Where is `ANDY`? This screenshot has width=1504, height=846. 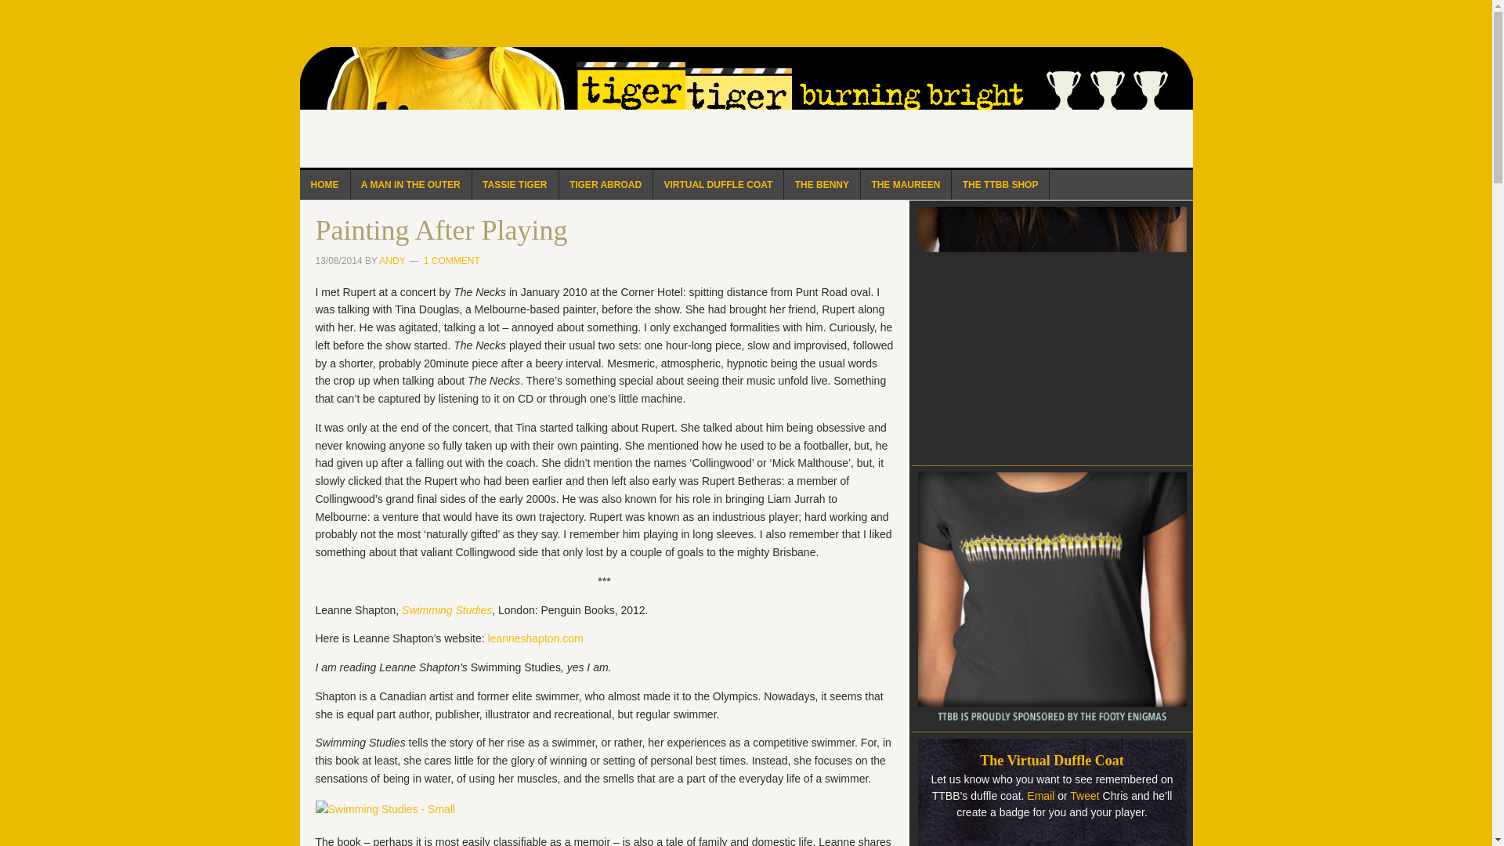
ANDY is located at coordinates (392, 261).